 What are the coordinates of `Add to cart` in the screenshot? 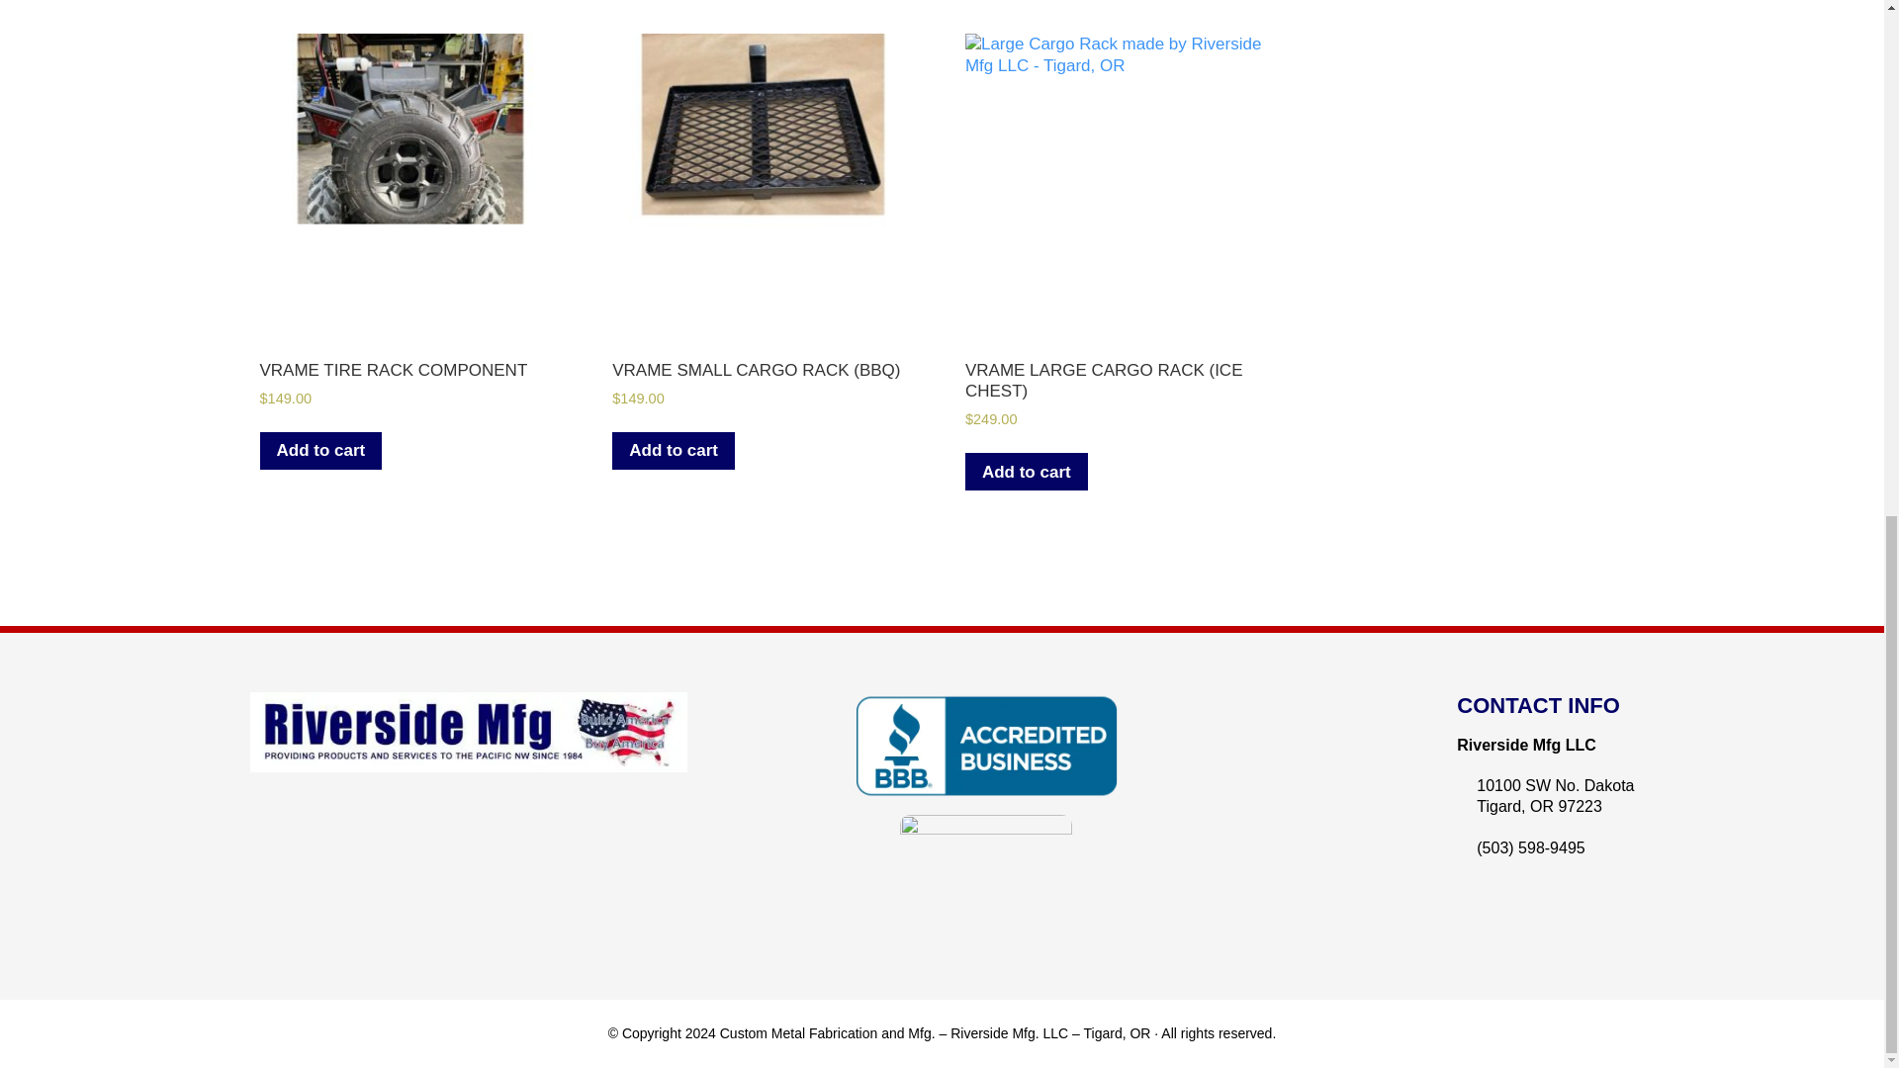 It's located at (673, 451).